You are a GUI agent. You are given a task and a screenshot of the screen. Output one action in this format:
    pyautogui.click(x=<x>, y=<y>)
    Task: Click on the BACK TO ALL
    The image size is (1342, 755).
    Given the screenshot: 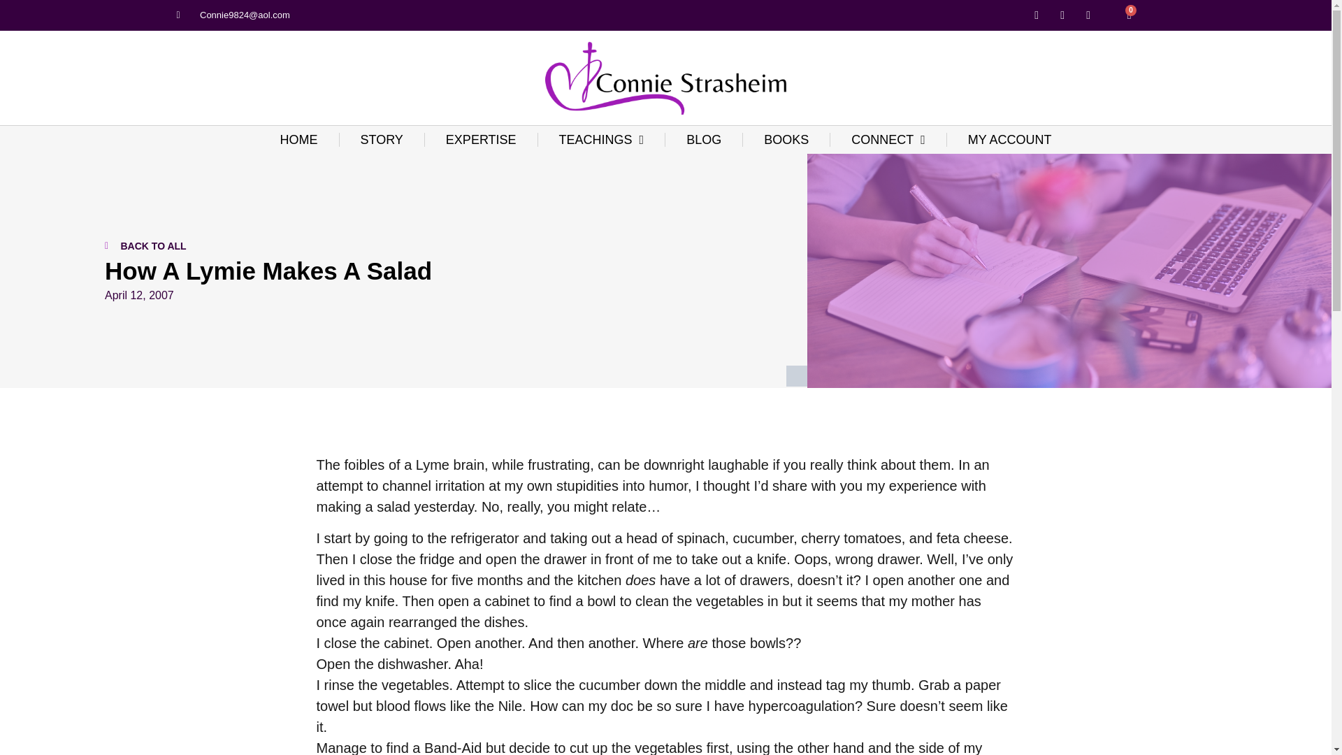 What is the action you would take?
    pyautogui.click(x=438, y=246)
    